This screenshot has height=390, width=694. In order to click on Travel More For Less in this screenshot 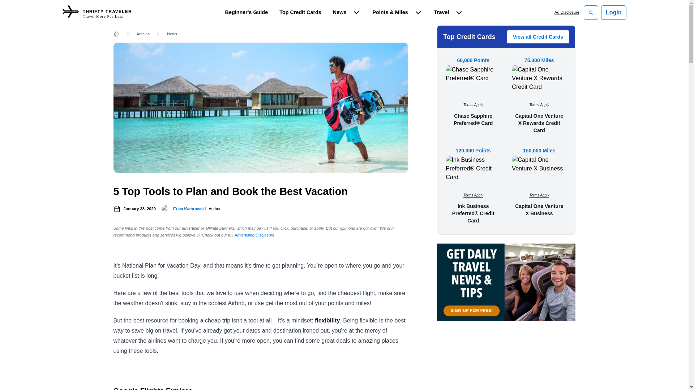, I will do `click(97, 12)`.